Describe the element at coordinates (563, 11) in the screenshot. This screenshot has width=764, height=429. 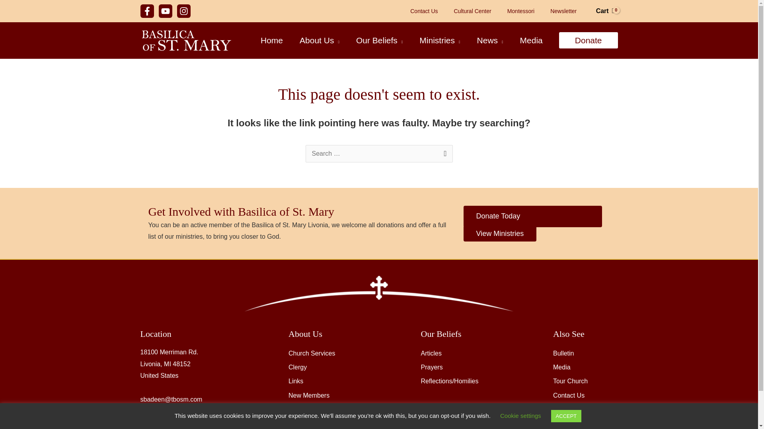
I see `Newsletter` at that location.